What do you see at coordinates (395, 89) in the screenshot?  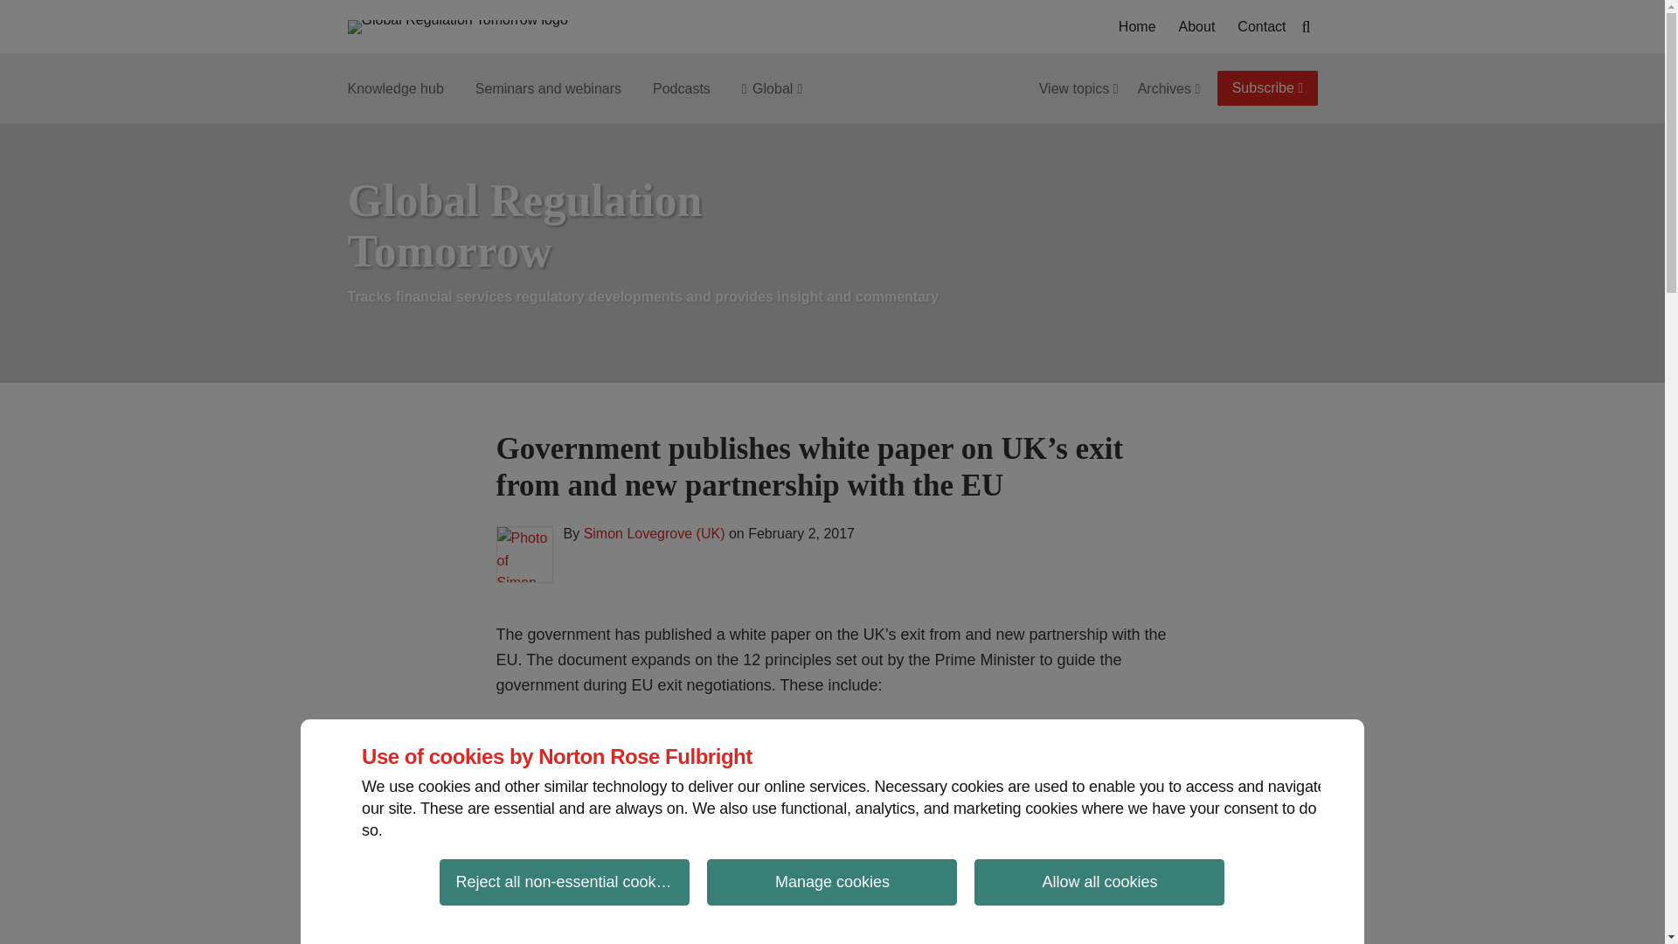 I see `Knowledge hub` at bounding box center [395, 89].